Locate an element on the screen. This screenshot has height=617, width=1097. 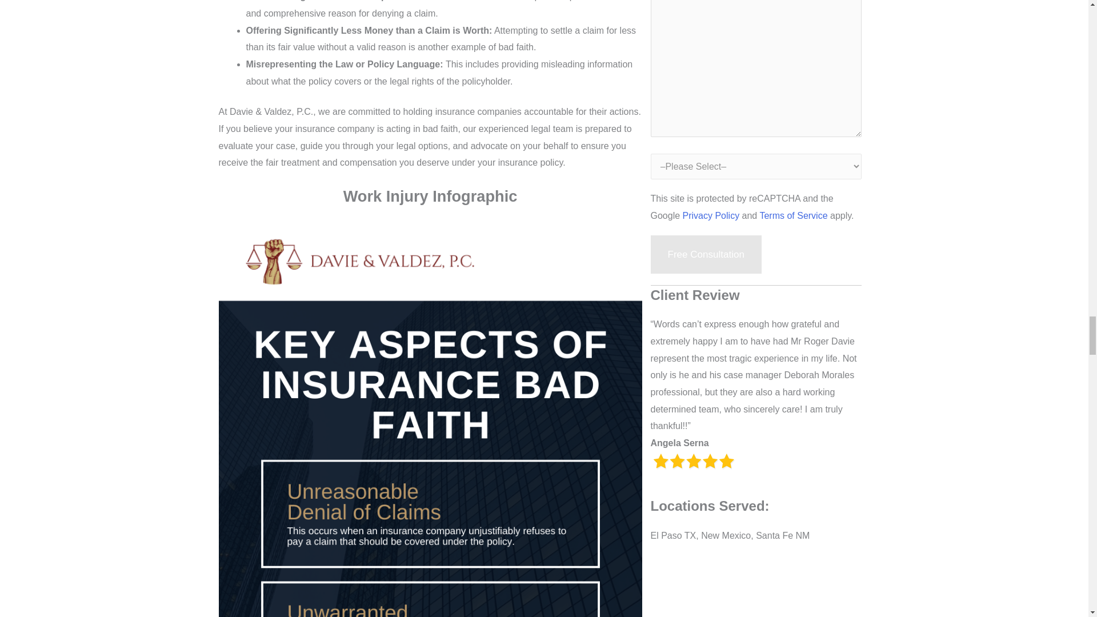
Free Consultation is located at coordinates (706, 254).